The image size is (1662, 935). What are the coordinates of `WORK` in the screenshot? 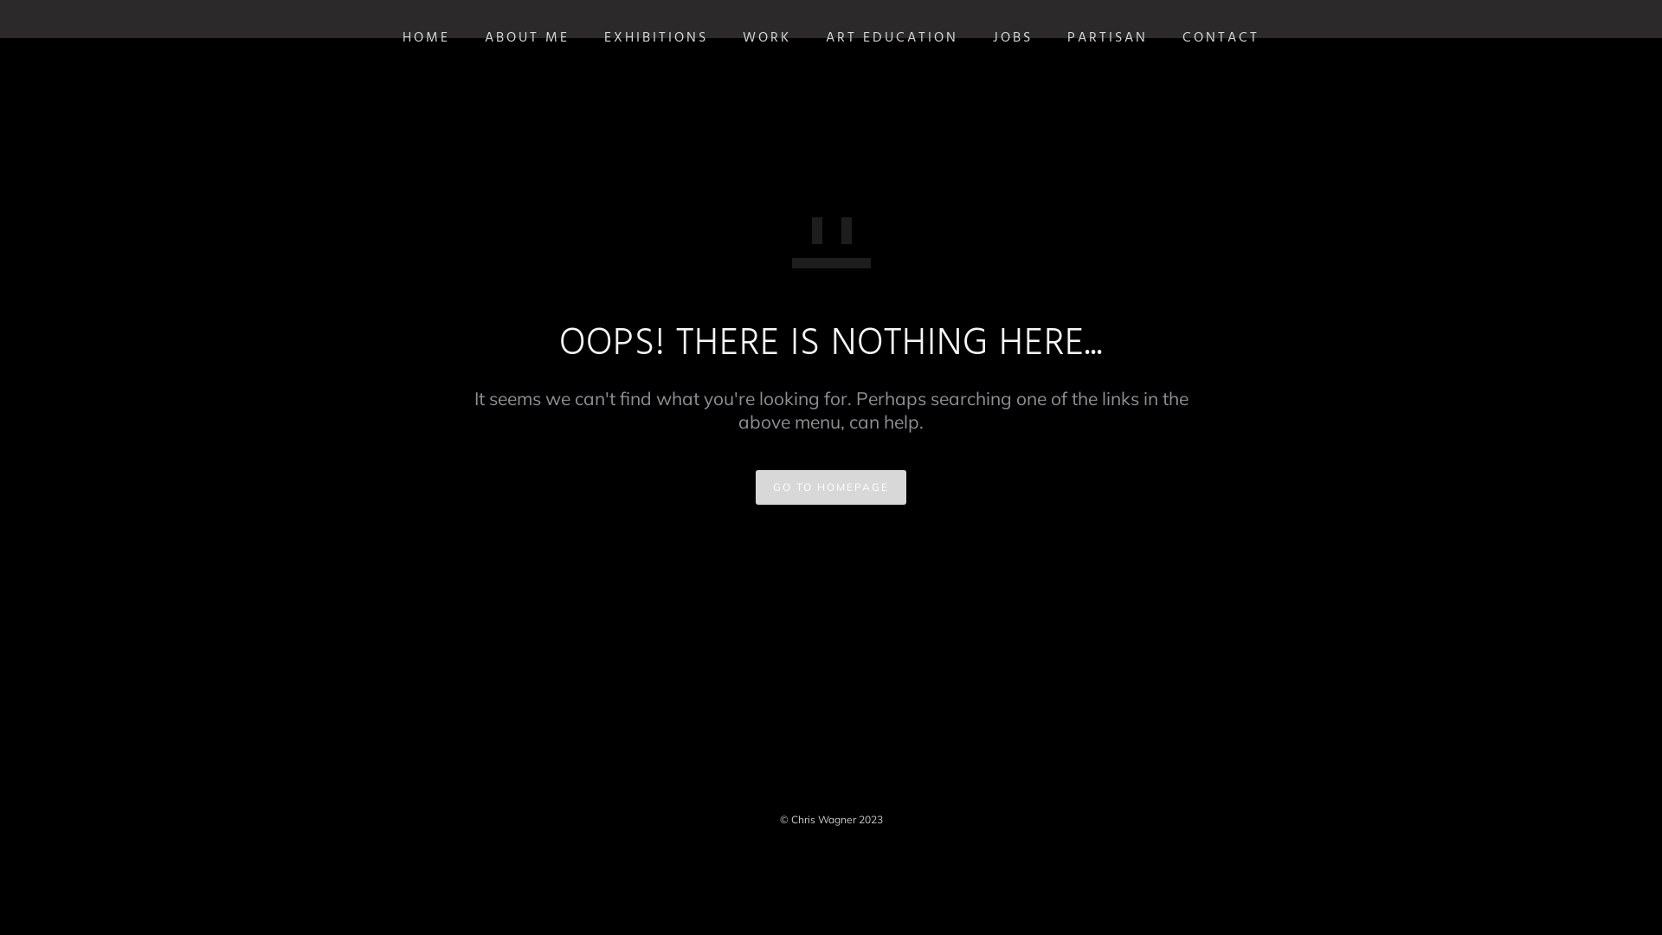 It's located at (767, 37).